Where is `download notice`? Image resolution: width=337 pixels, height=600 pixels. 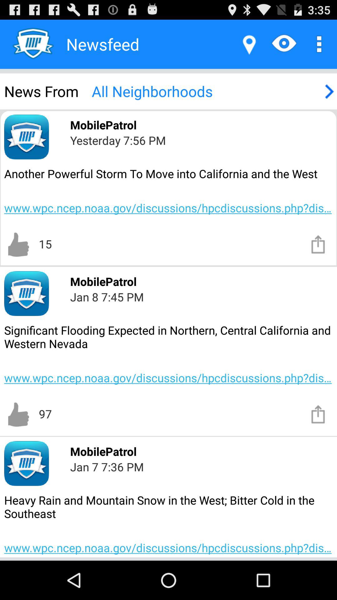
download notice is located at coordinates (318, 414).